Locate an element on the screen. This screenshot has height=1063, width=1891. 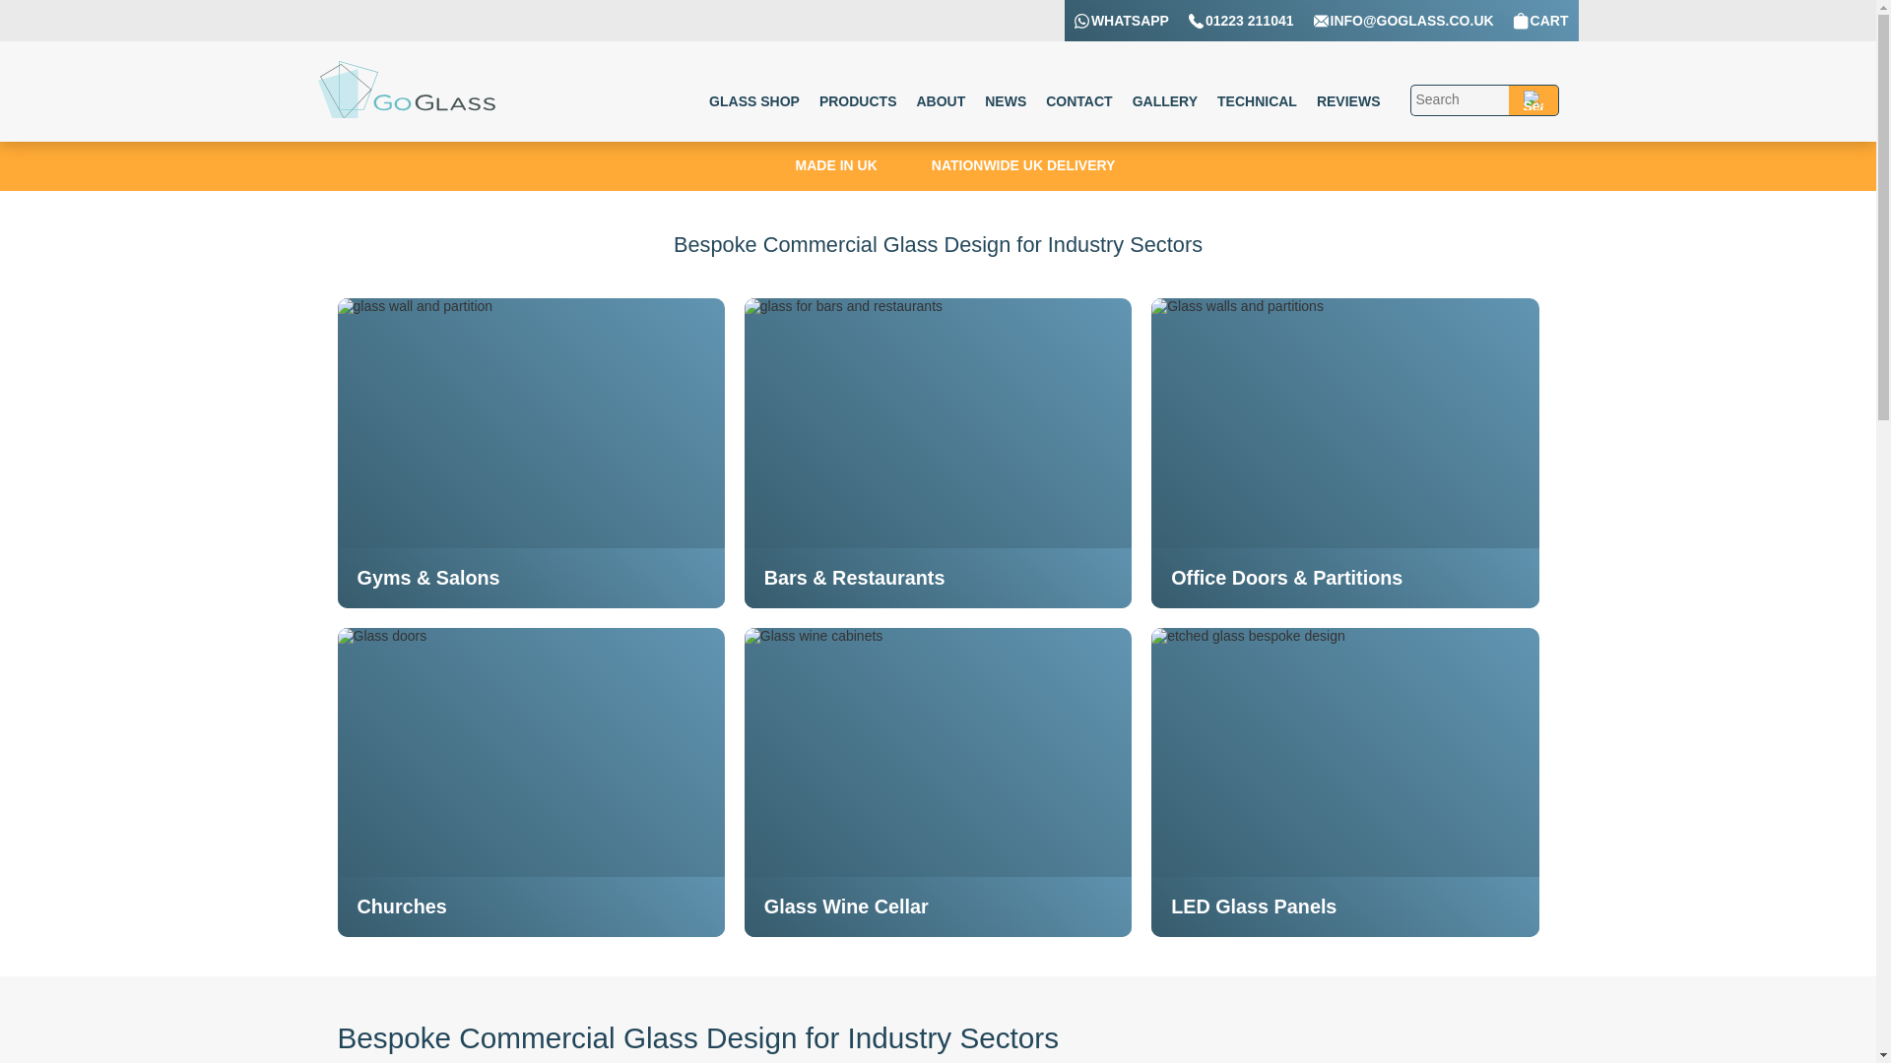
WHATSAPP is located at coordinates (1081, 22).